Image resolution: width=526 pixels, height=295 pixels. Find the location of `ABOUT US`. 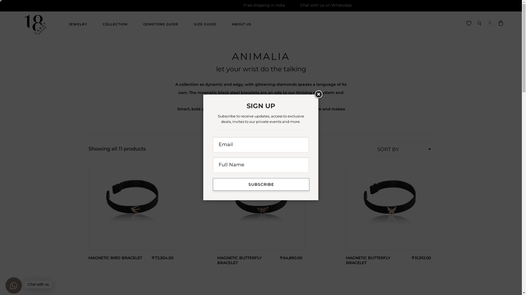

ABOUT US is located at coordinates (242, 24).